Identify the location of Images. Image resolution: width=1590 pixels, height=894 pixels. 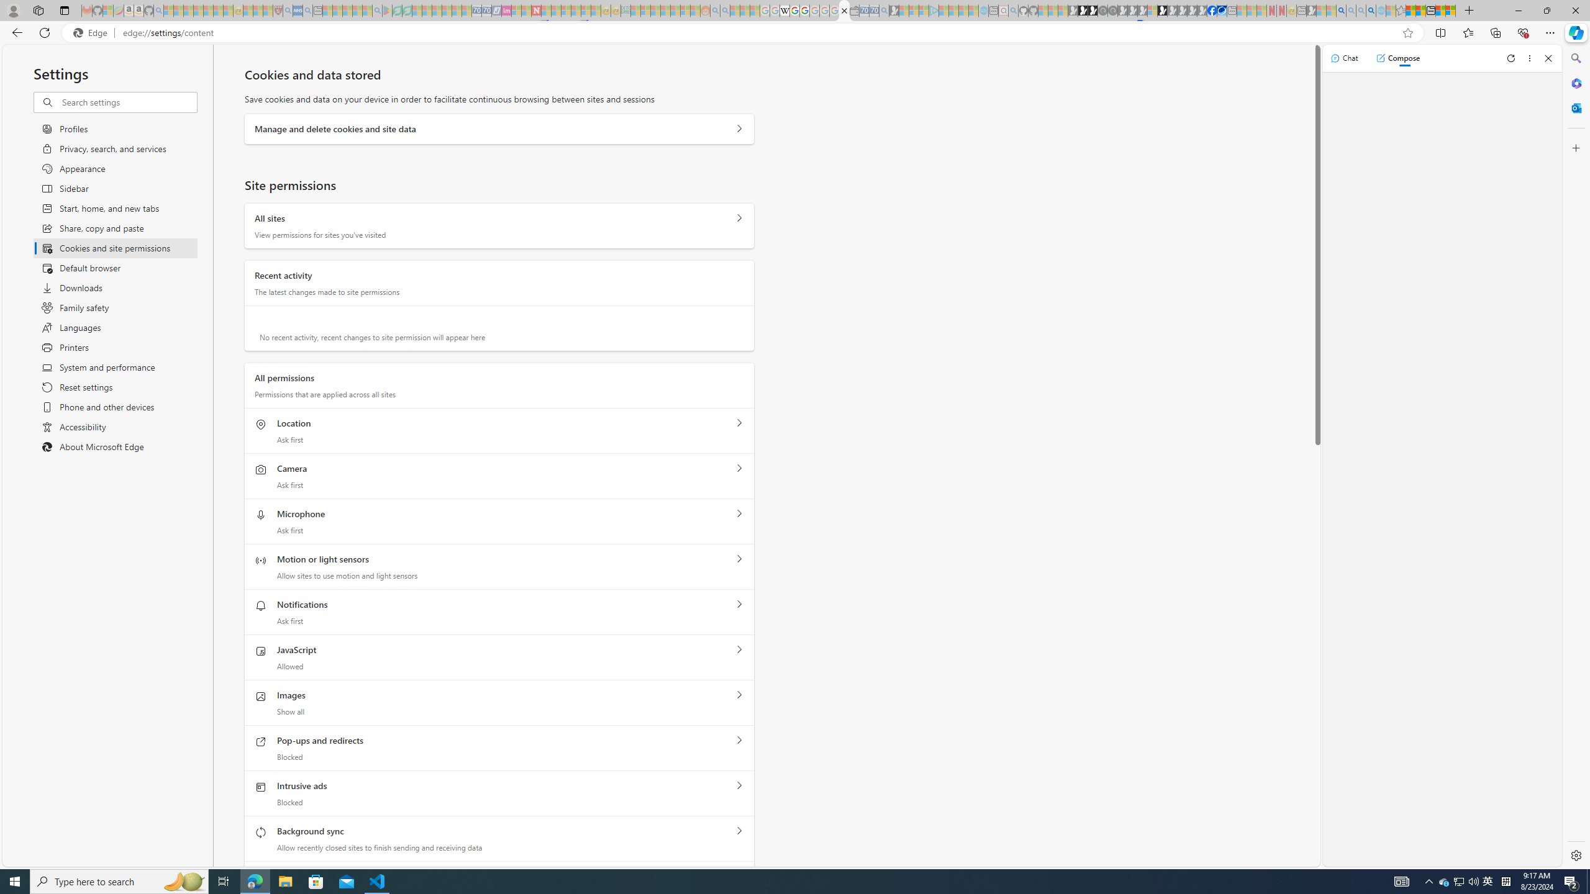
(739, 695).